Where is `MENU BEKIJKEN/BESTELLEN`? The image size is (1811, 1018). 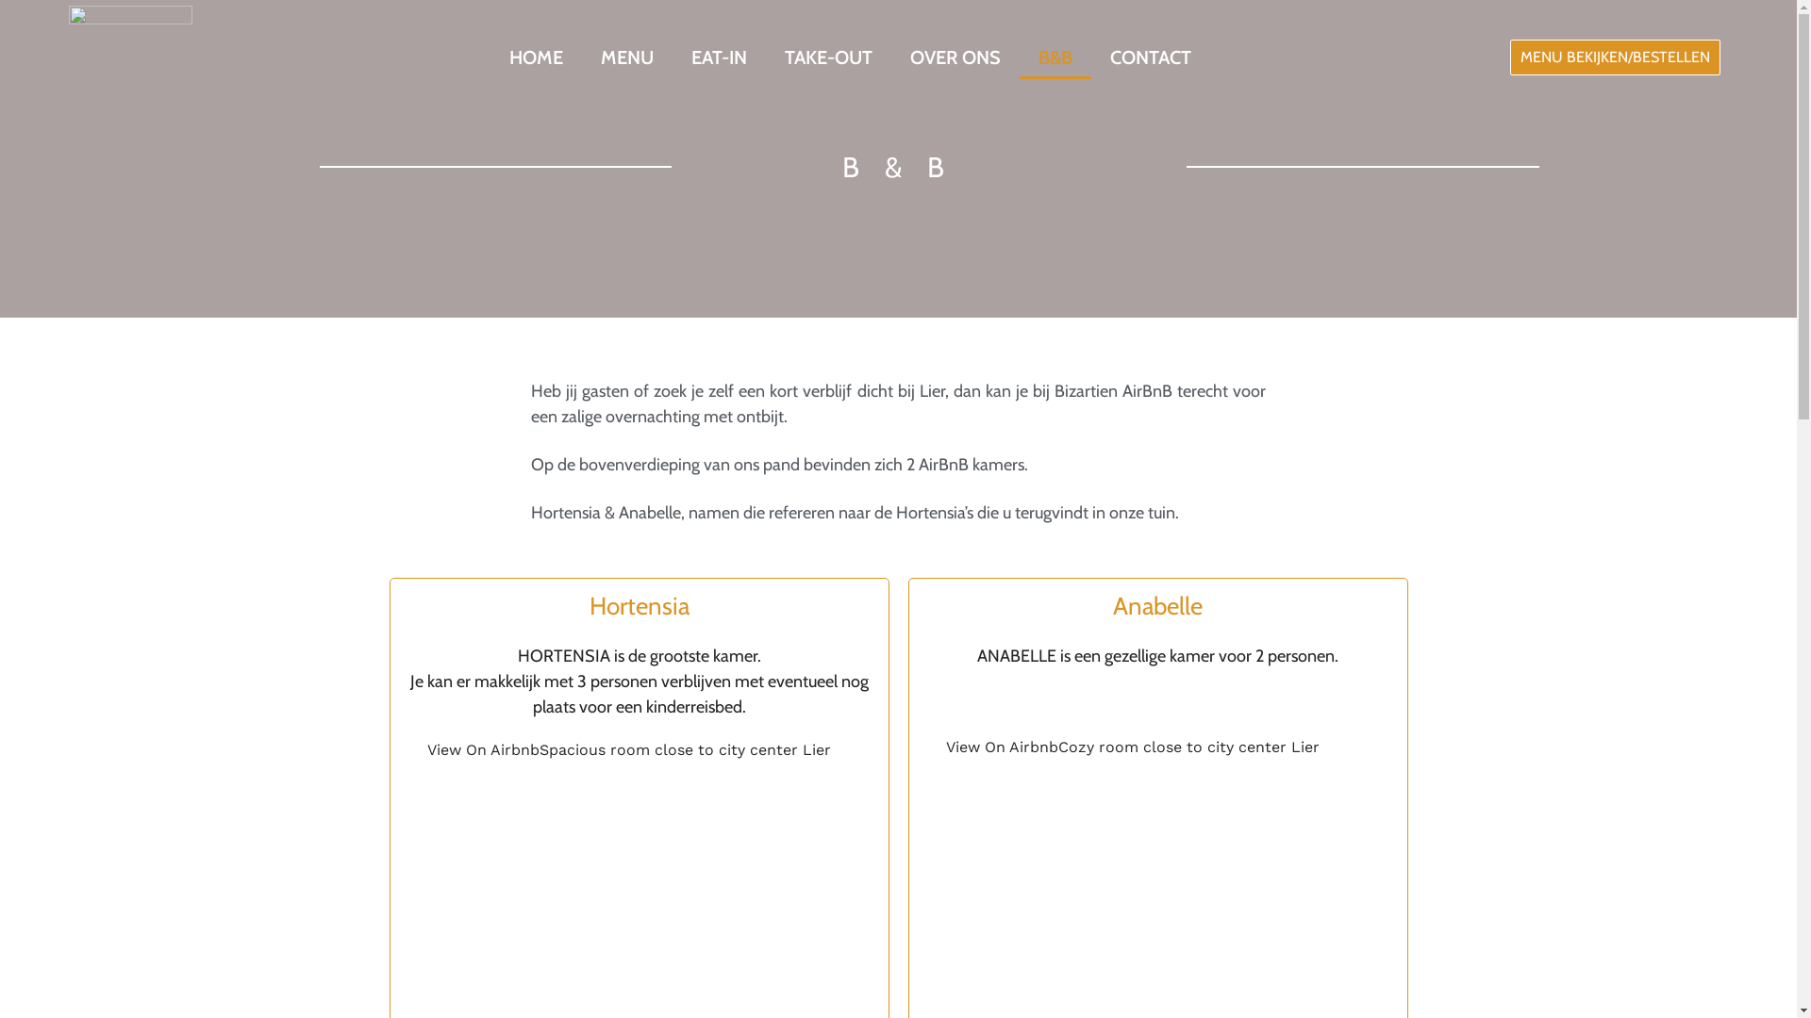 MENU BEKIJKEN/BESTELLEN is located at coordinates (1615, 57).